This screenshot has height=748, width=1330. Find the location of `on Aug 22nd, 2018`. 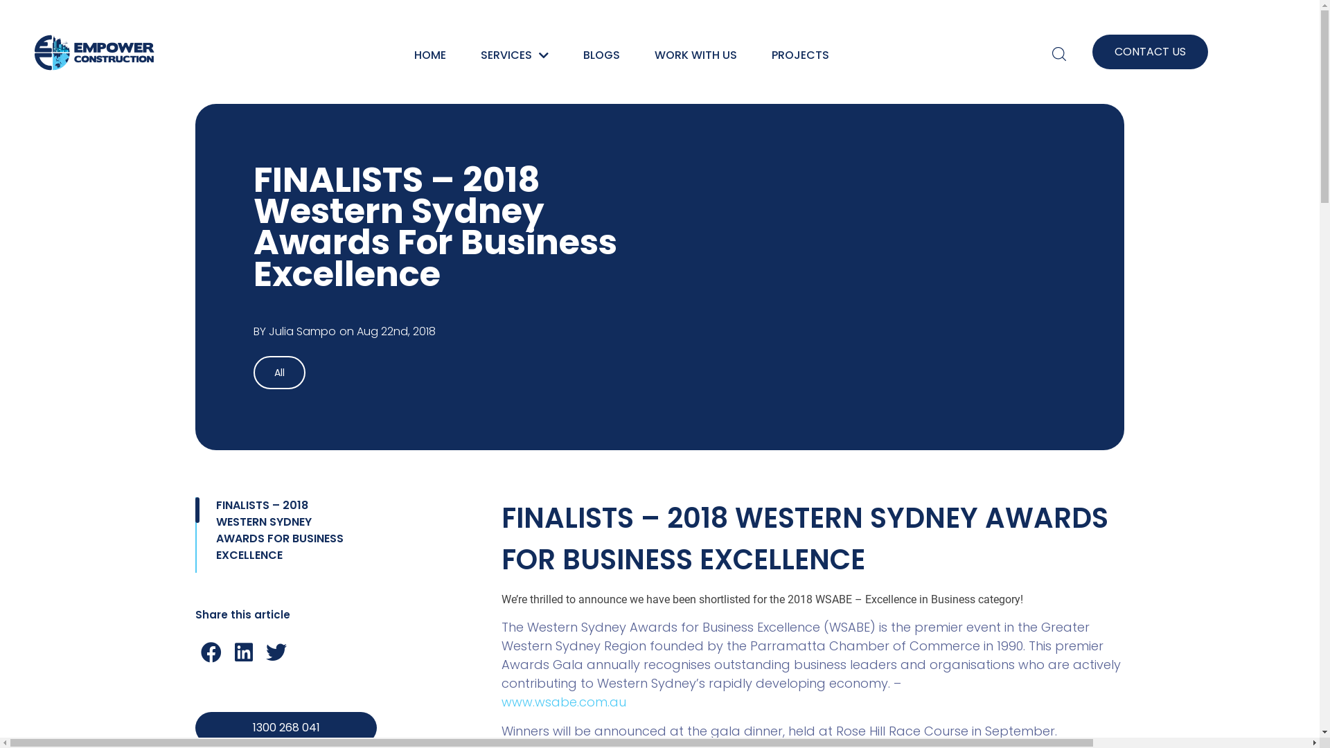

on Aug 22nd, 2018 is located at coordinates (387, 332).